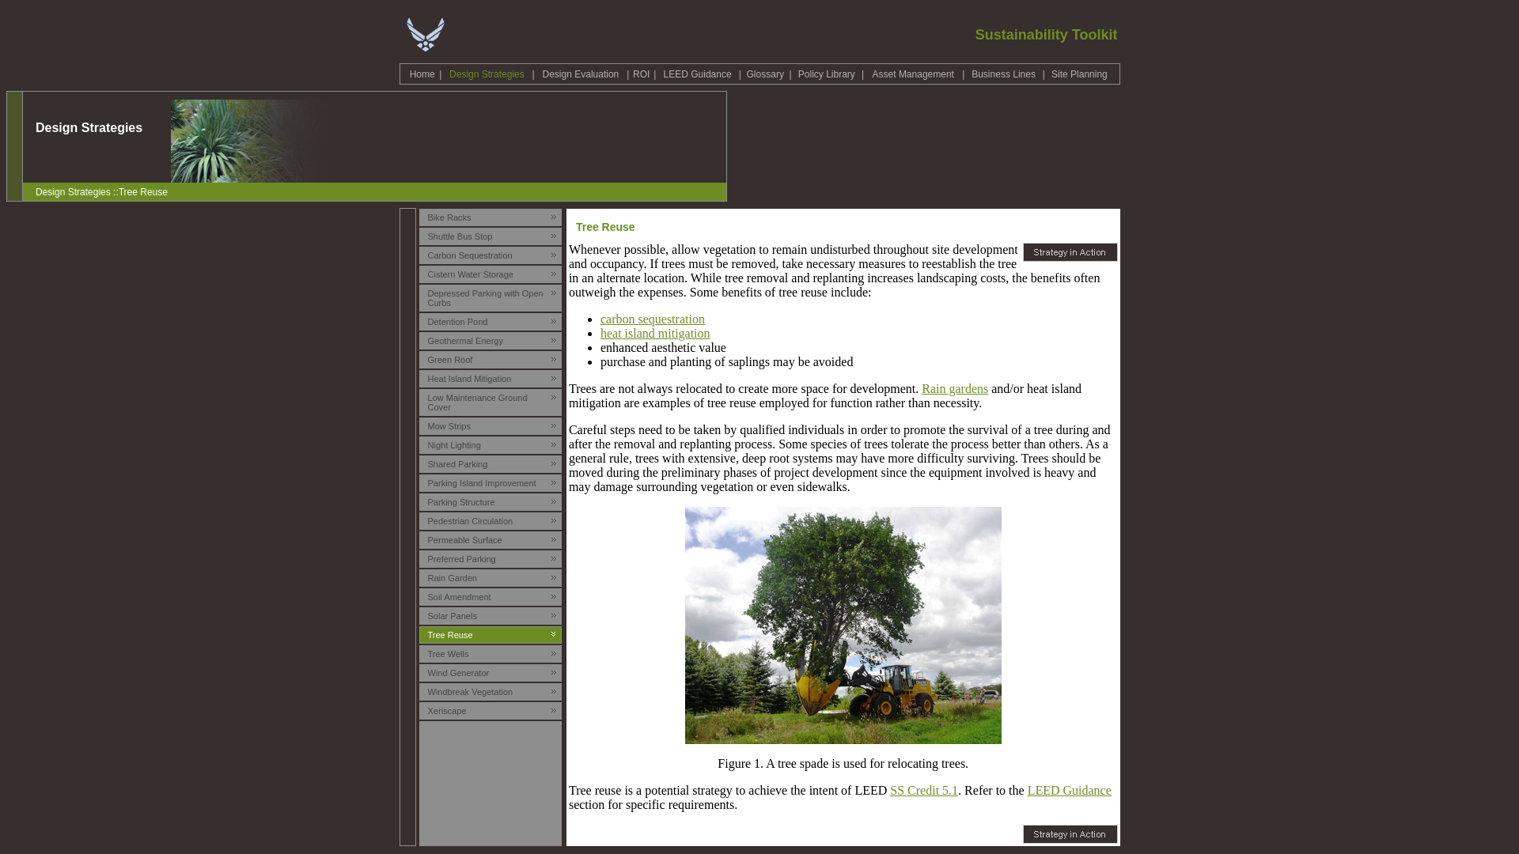 Image resolution: width=1519 pixels, height=854 pixels. I want to click on Mow Strips, so click(449, 425).